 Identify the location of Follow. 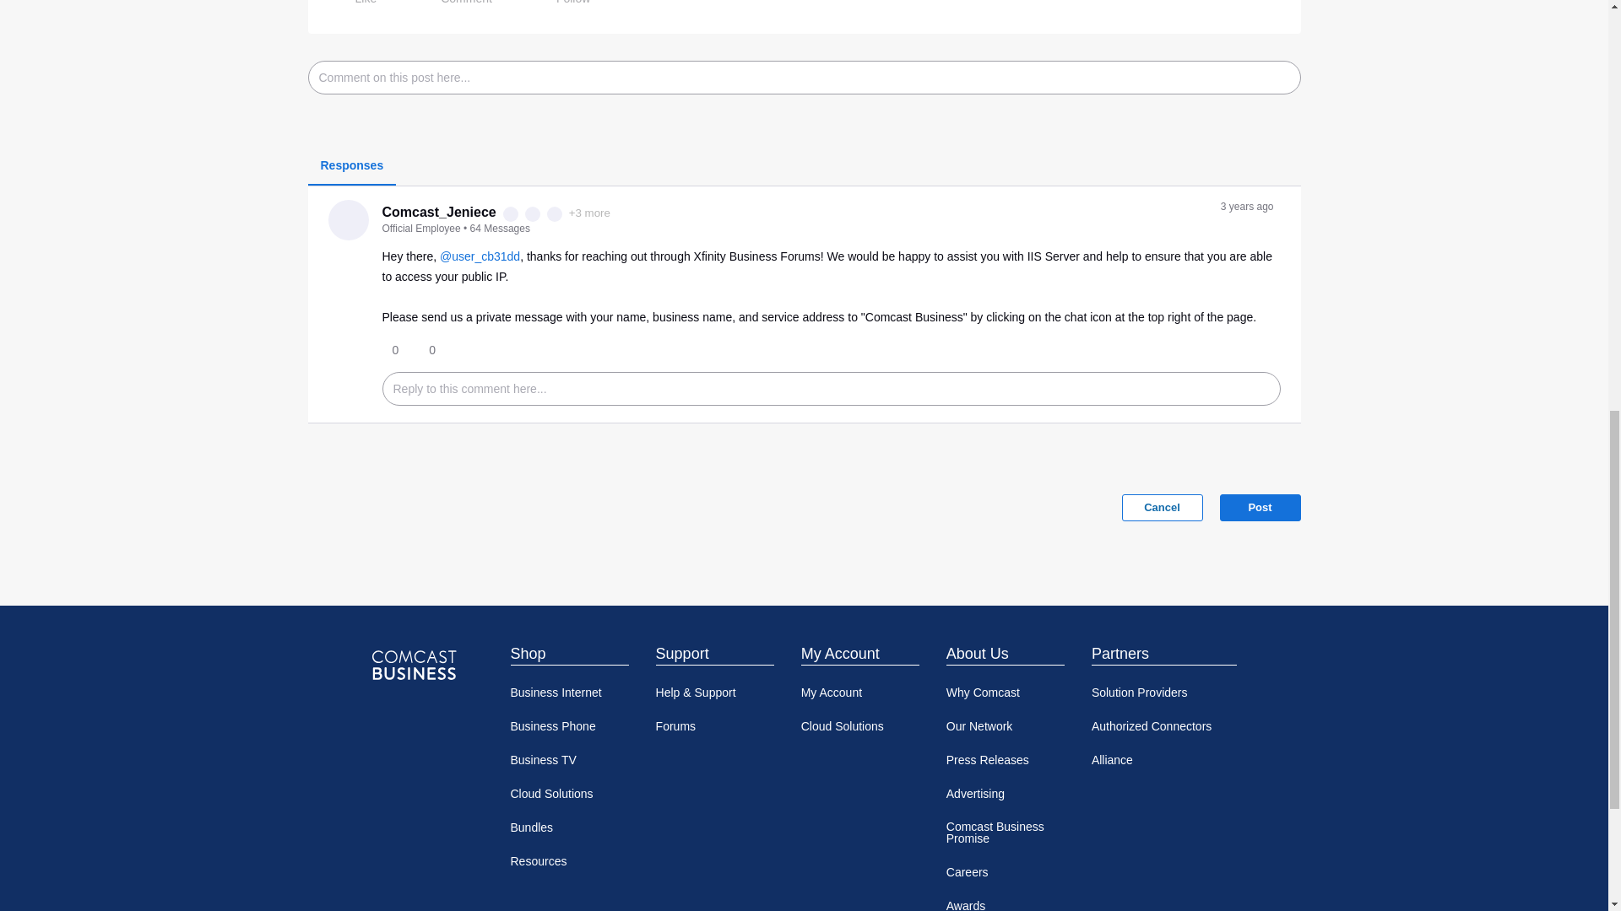
(561, 7).